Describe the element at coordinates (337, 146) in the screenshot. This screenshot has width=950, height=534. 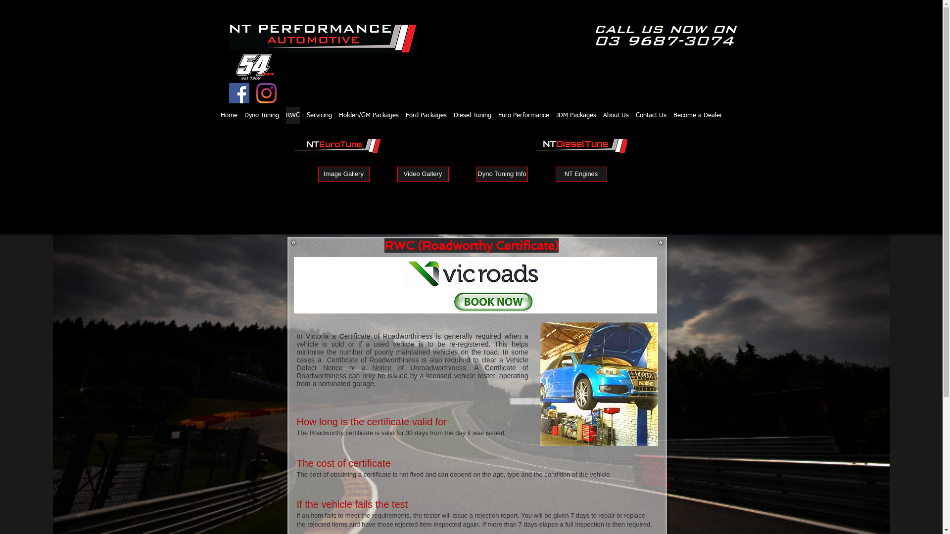
I see `Custom Euro Dyno Tuning` at that location.